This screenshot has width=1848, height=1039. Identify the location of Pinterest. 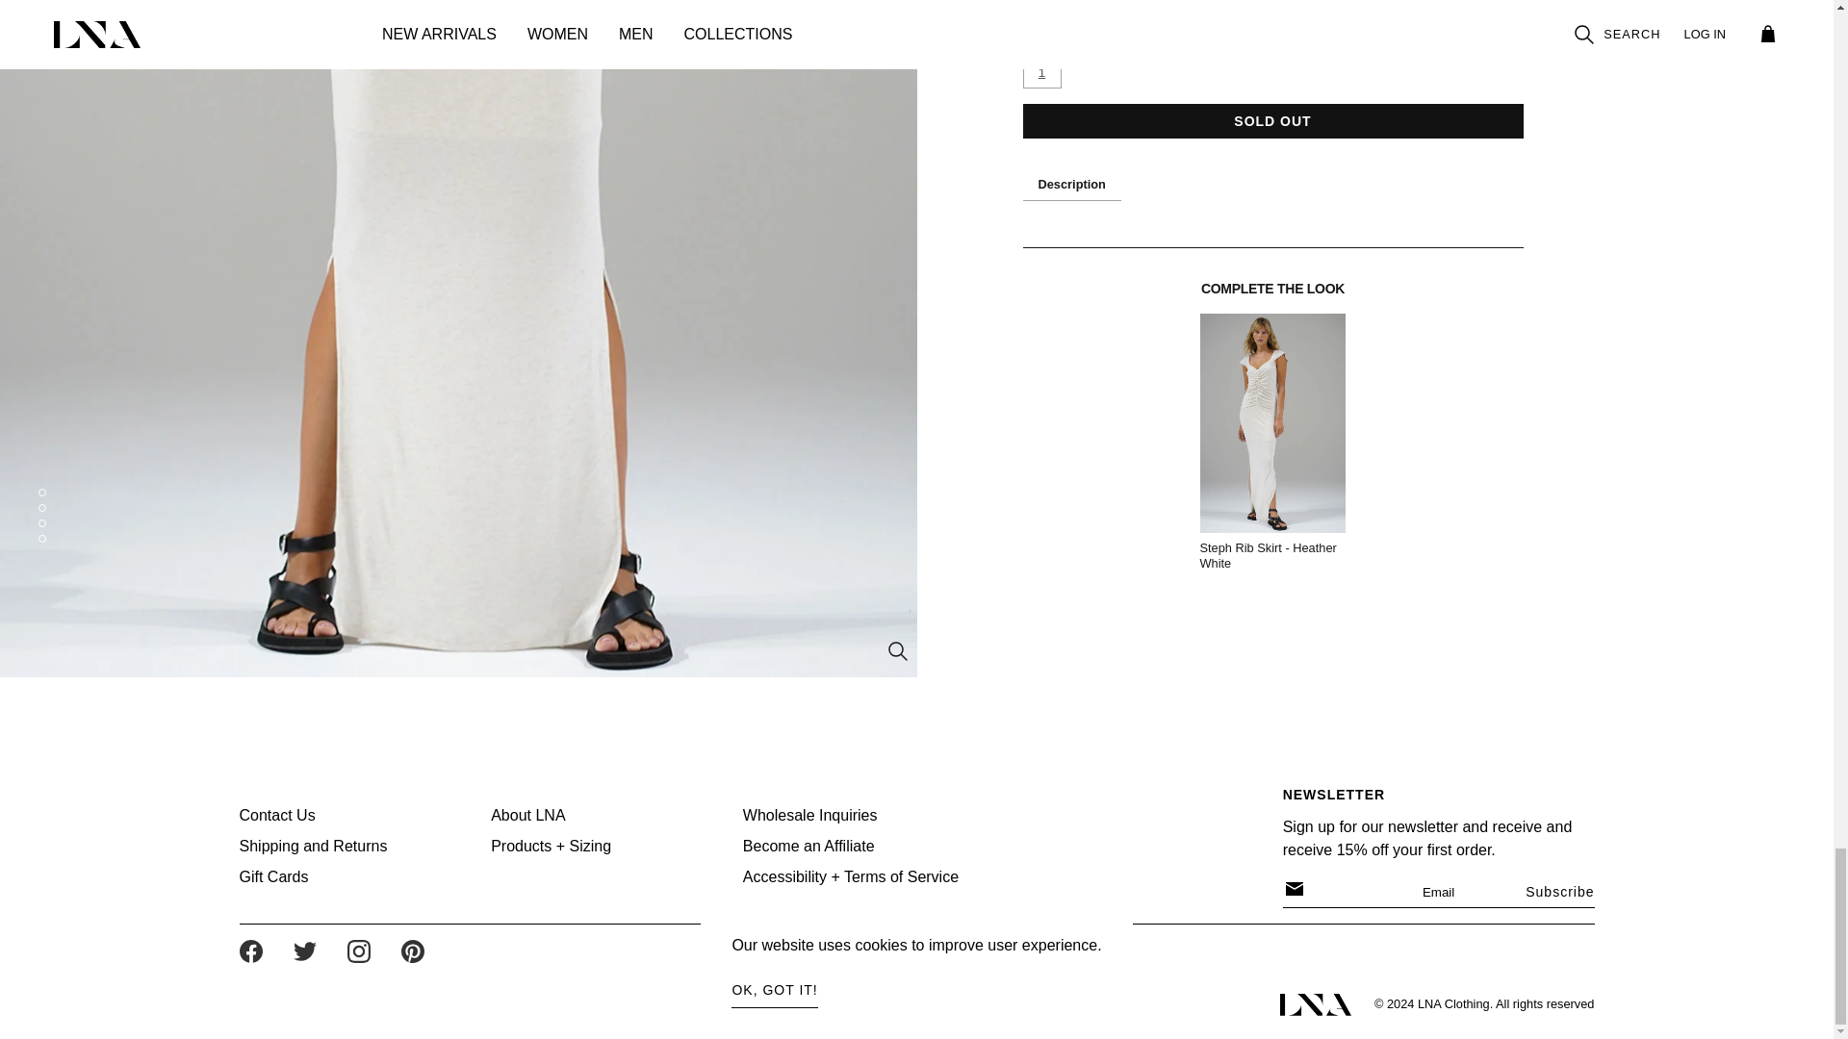
(412, 951).